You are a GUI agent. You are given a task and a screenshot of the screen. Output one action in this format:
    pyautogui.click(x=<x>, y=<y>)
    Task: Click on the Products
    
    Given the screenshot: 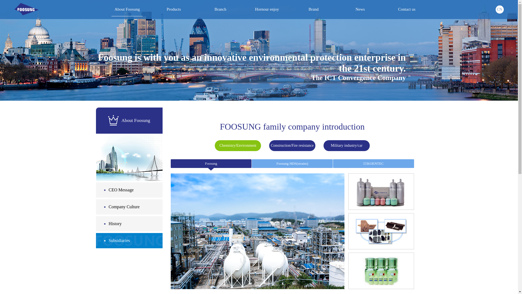 What is the action you would take?
    pyautogui.click(x=174, y=10)
    